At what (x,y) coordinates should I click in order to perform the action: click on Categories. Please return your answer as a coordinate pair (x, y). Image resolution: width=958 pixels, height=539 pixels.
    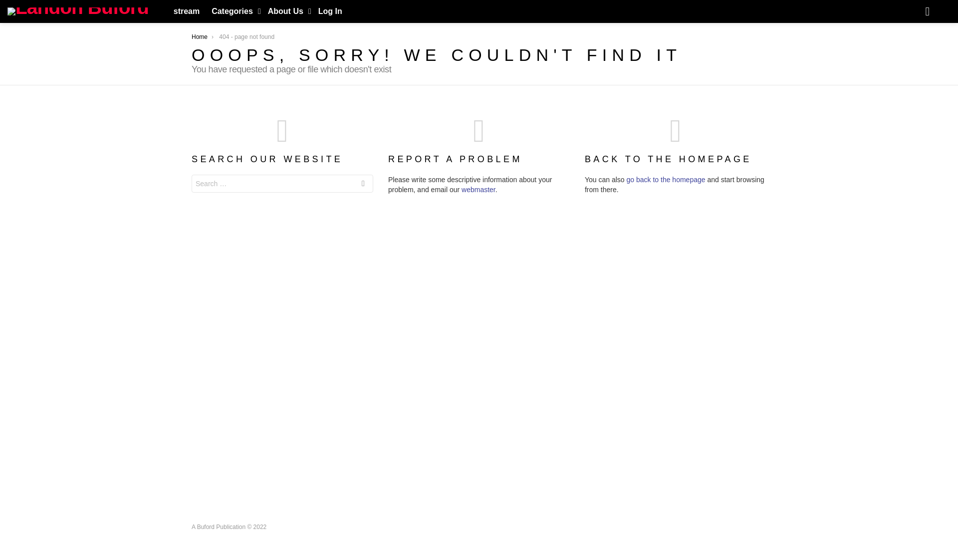
    Looking at the image, I should click on (234, 11).